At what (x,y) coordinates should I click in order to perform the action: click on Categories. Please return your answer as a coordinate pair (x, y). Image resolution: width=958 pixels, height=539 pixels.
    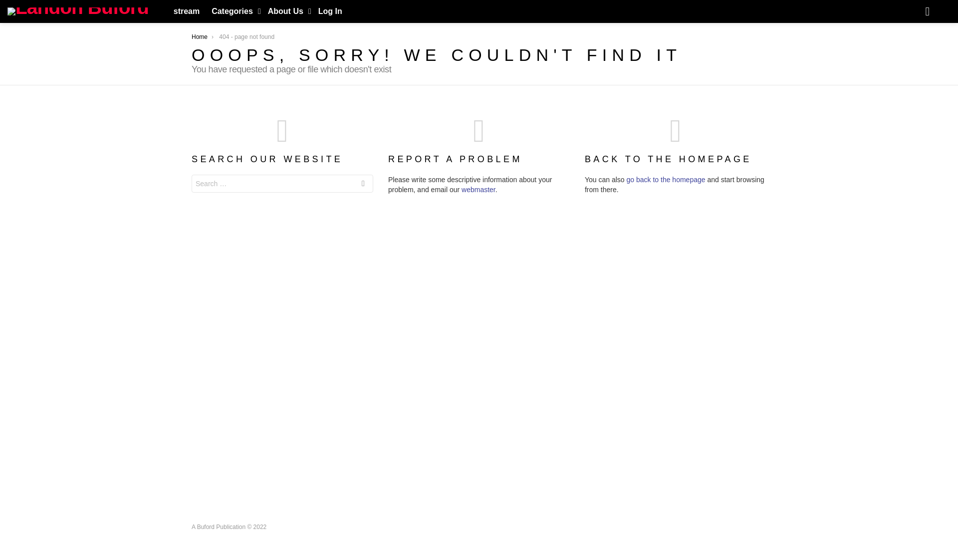
    Looking at the image, I should click on (234, 11).